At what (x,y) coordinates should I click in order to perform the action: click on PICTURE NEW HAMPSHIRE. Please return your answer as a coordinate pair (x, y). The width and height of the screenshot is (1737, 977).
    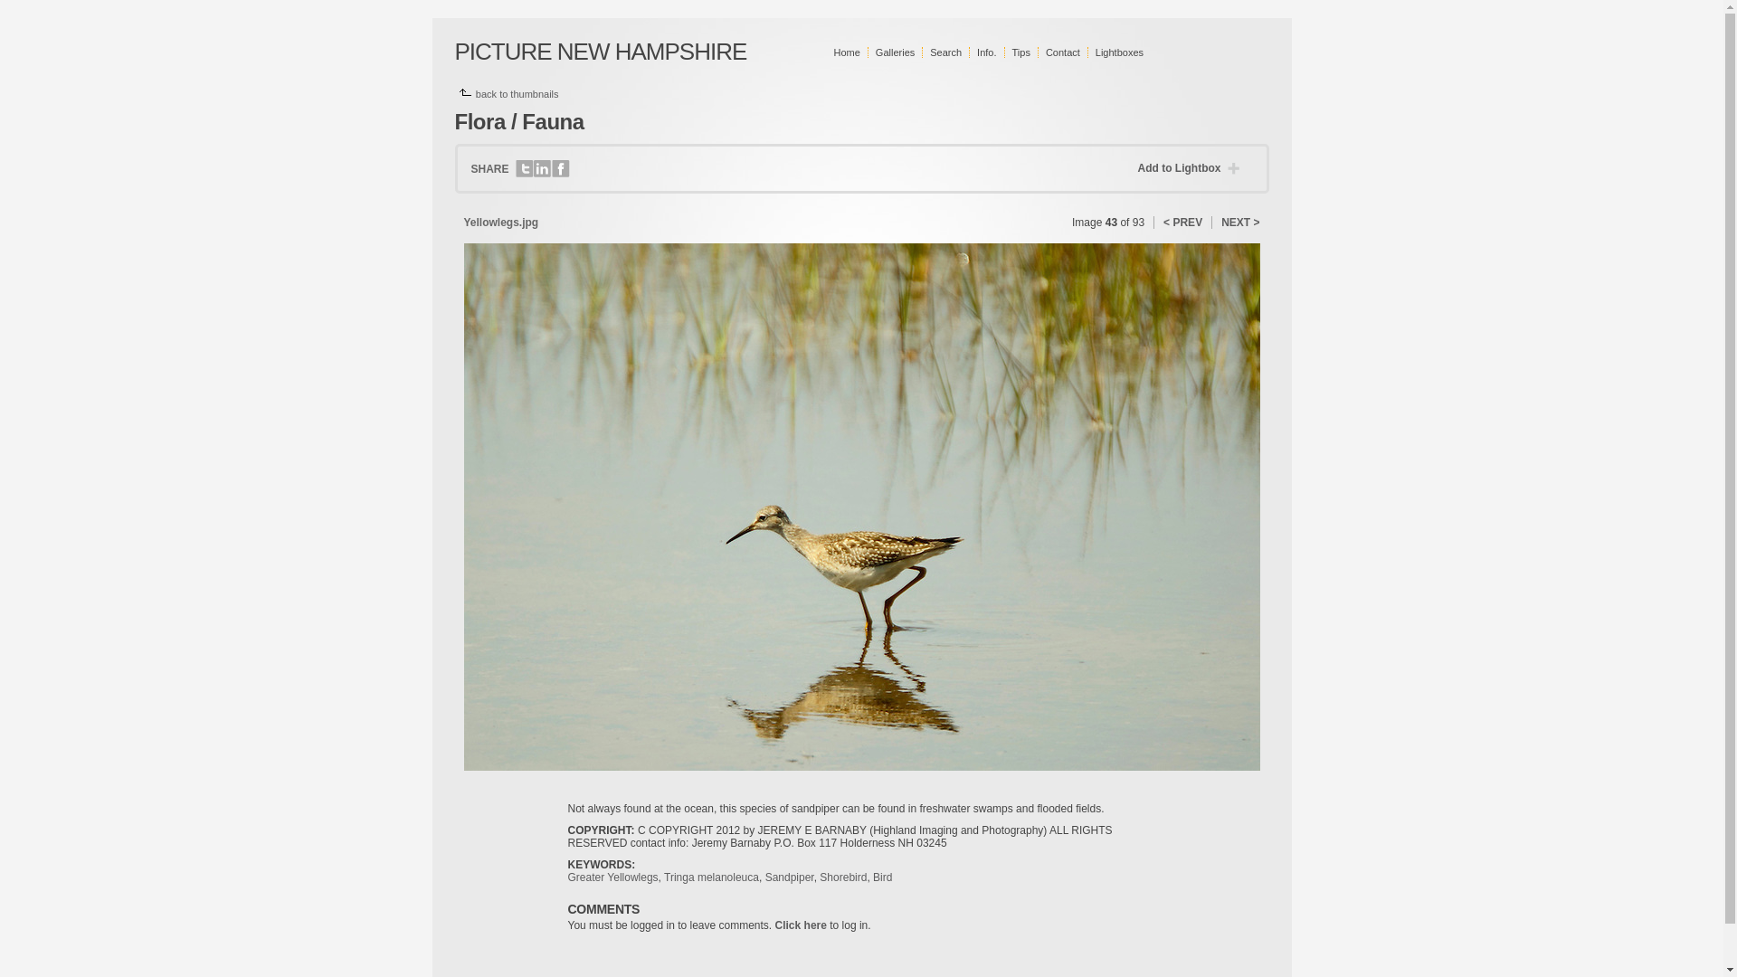
    Looking at the image, I should click on (600, 52).